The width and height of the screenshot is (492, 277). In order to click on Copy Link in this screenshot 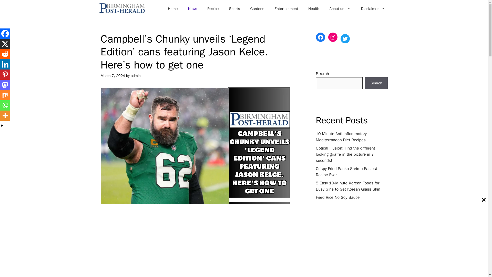, I will do `click(165, 234)`.